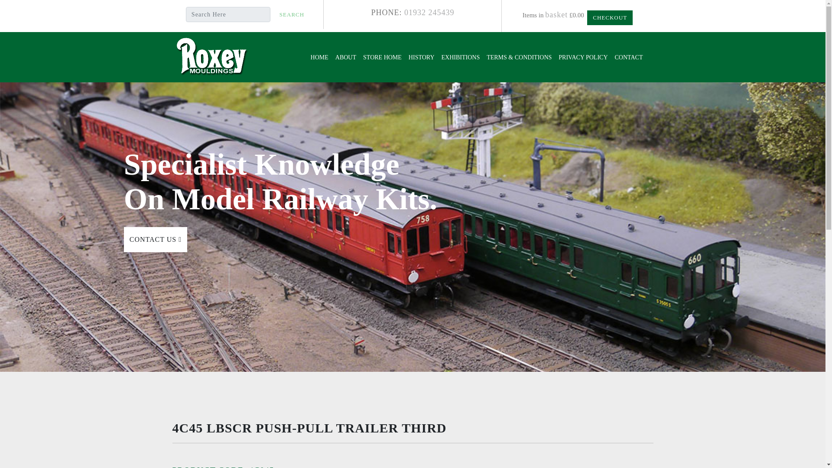 This screenshot has width=832, height=468. Describe the element at coordinates (156, 239) in the screenshot. I see `CONTACT US` at that location.